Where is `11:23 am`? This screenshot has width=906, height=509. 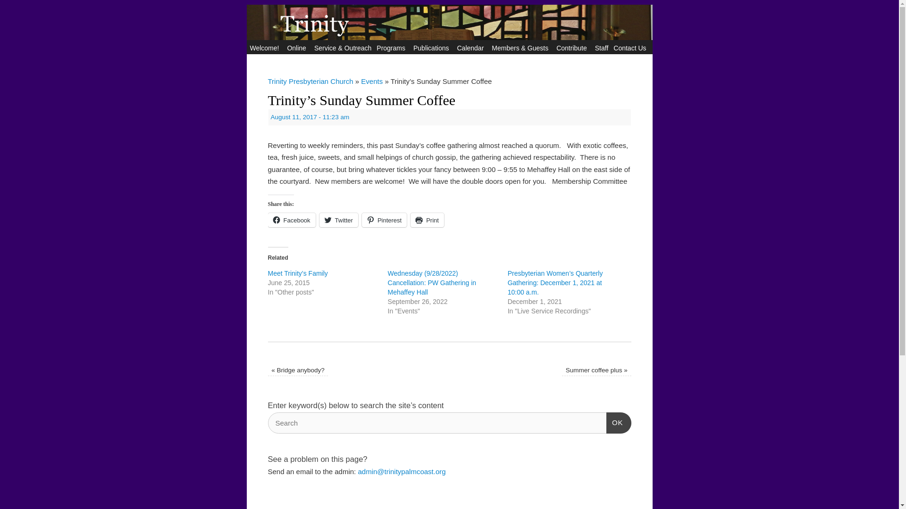
11:23 am is located at coordinates (310, 117).